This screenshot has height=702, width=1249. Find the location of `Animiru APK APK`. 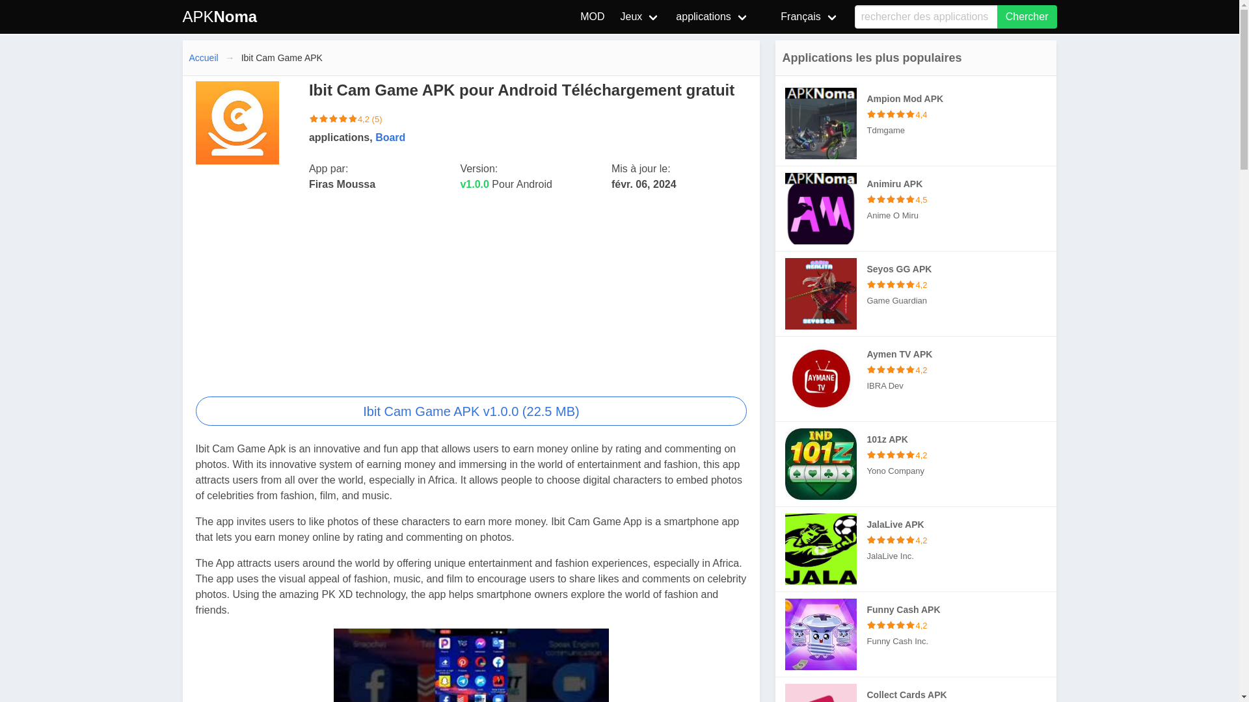

Animiru APK APK is located at coordinates (916, 208).